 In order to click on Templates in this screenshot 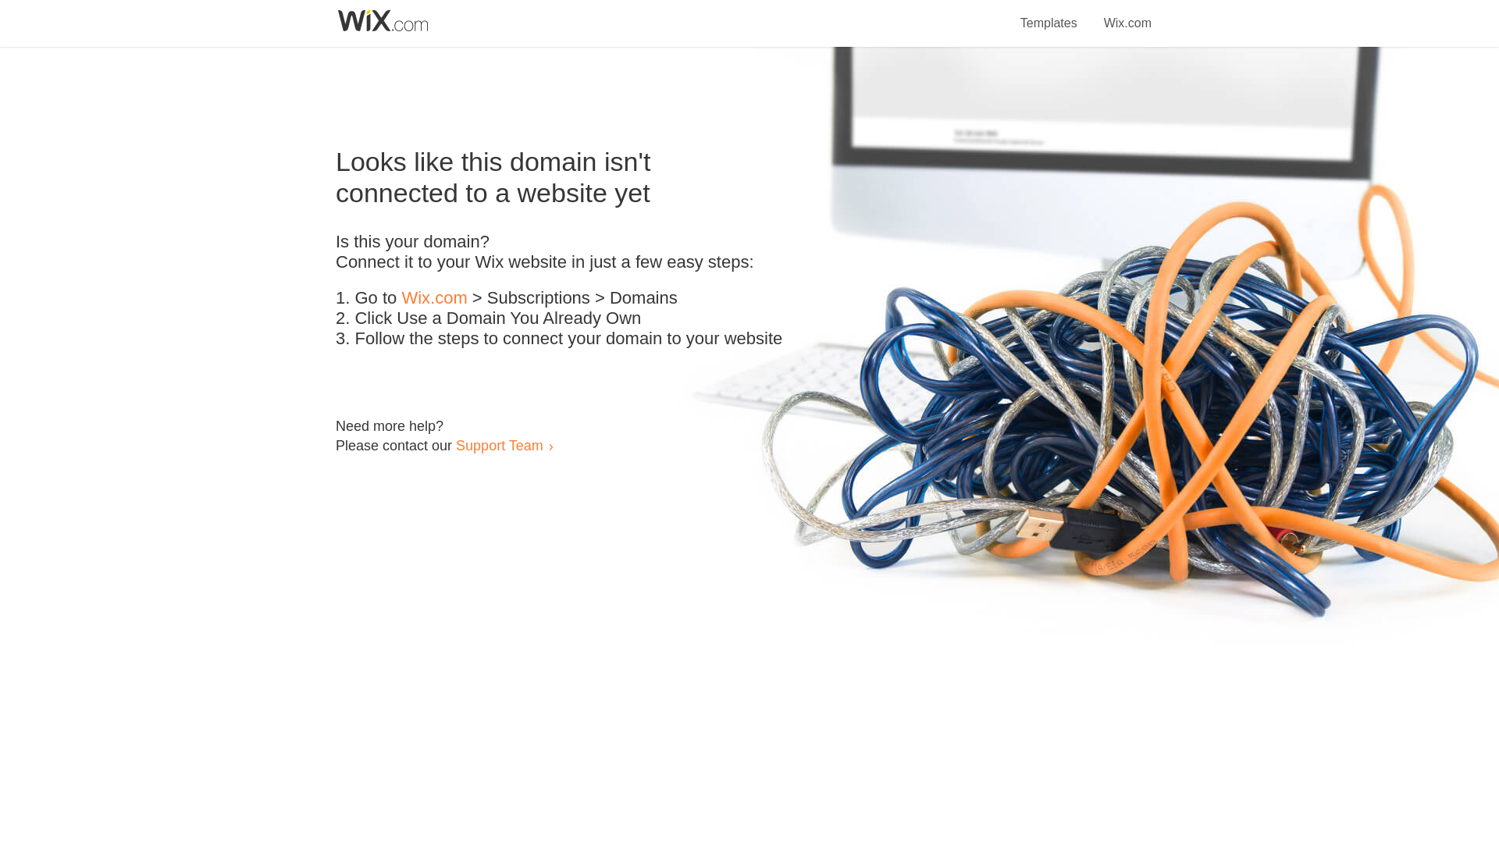, I will do `click(1049, 14)`.